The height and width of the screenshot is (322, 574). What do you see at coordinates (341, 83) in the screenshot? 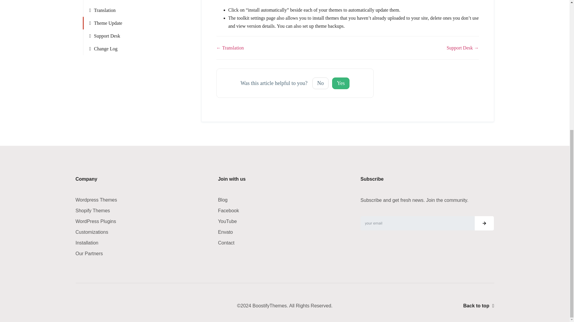
I see `Yes` at bounding box center [341, 83].